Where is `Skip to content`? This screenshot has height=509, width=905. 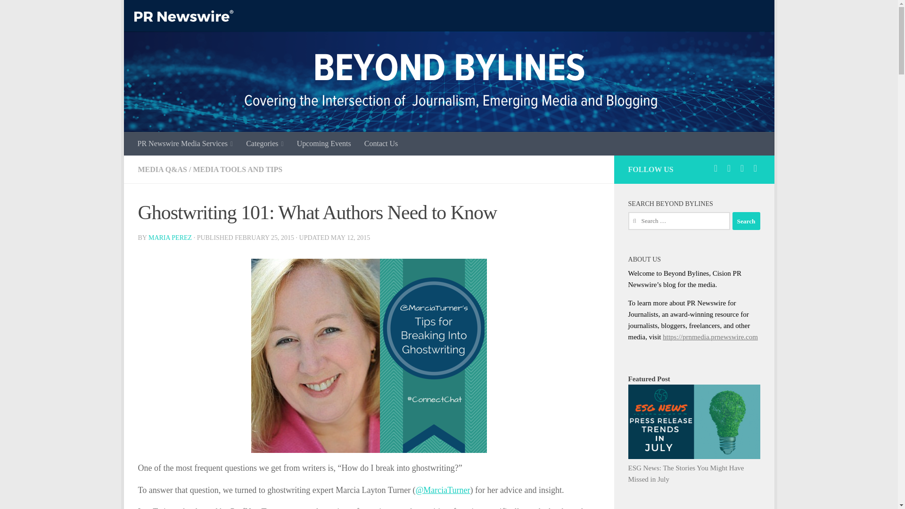 Skip to content is located at coordinates (160, 13).